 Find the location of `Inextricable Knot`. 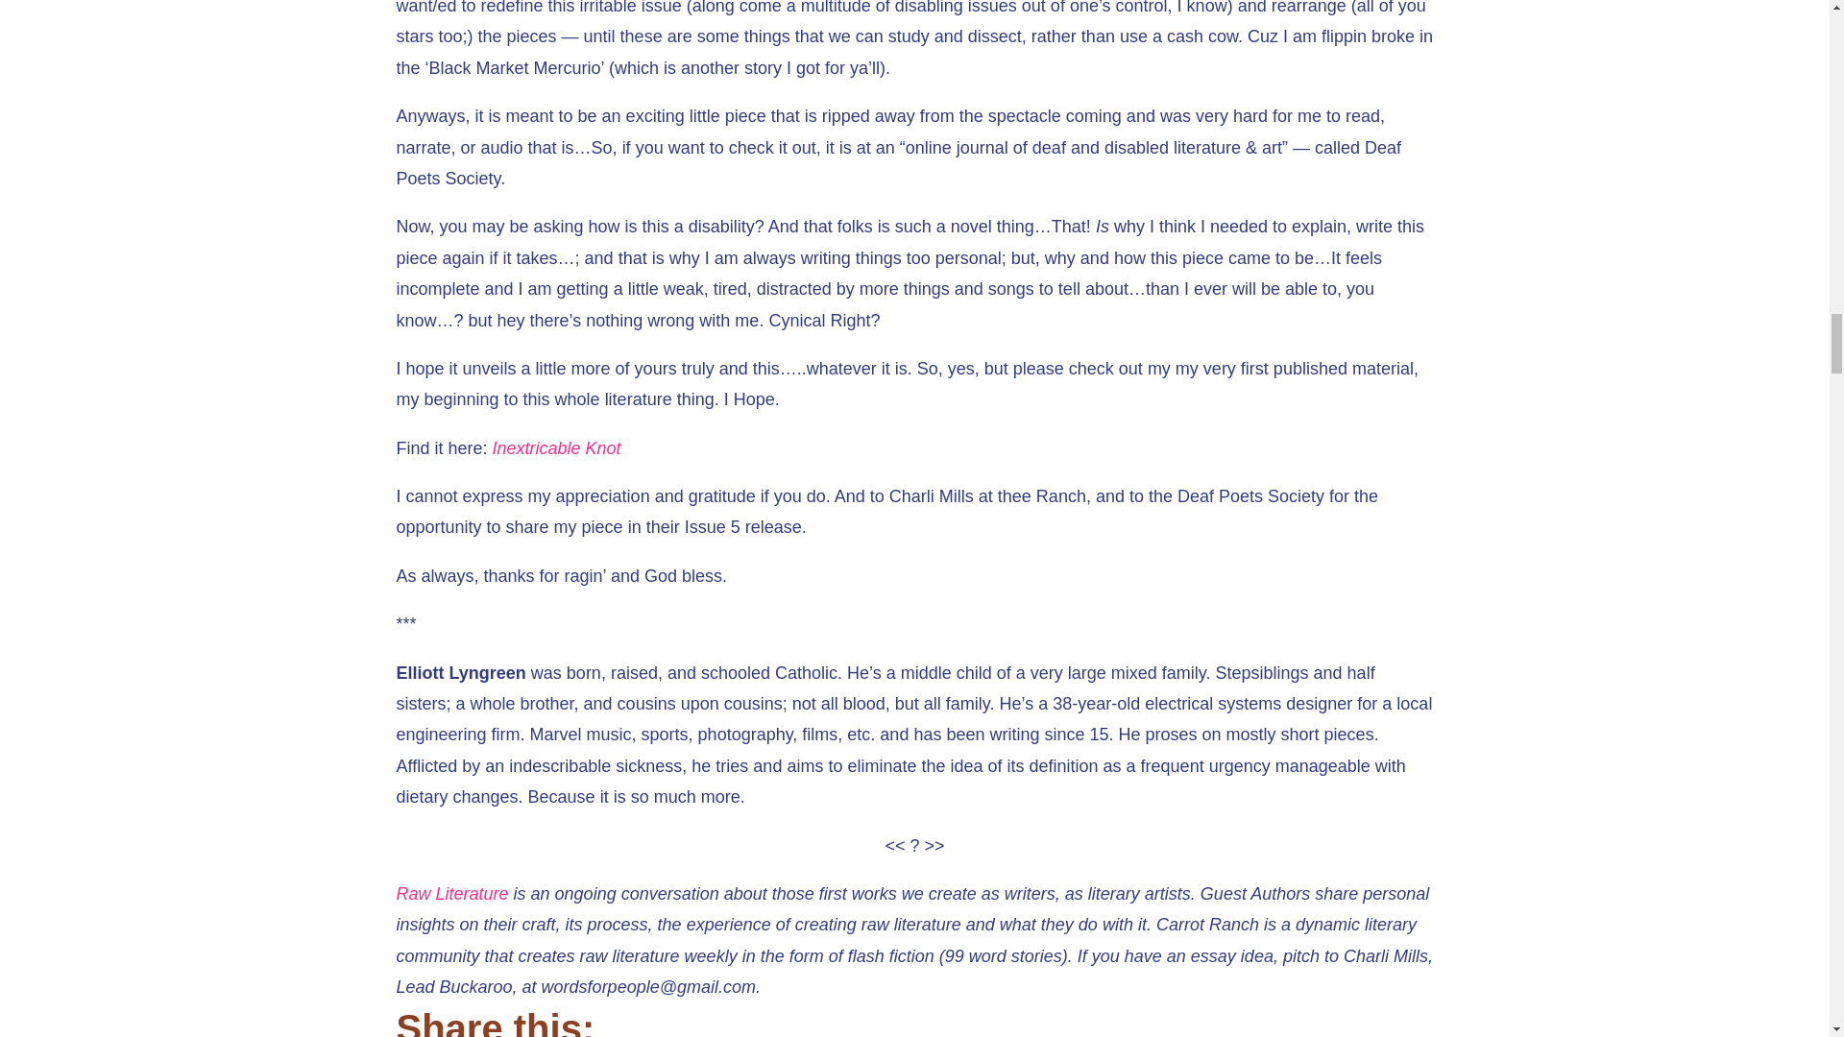

Inextricable Knot is located at coordinates (557, 447).